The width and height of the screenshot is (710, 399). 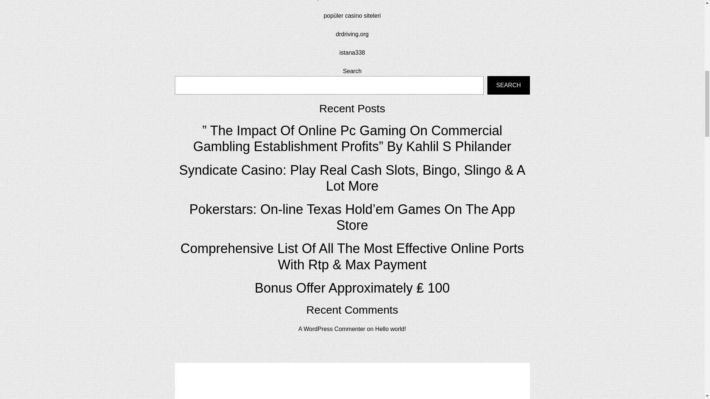 What do you see at coordinates (352, 52) in the screenshot?
I see `istana338` at bounding box center [352, 52].